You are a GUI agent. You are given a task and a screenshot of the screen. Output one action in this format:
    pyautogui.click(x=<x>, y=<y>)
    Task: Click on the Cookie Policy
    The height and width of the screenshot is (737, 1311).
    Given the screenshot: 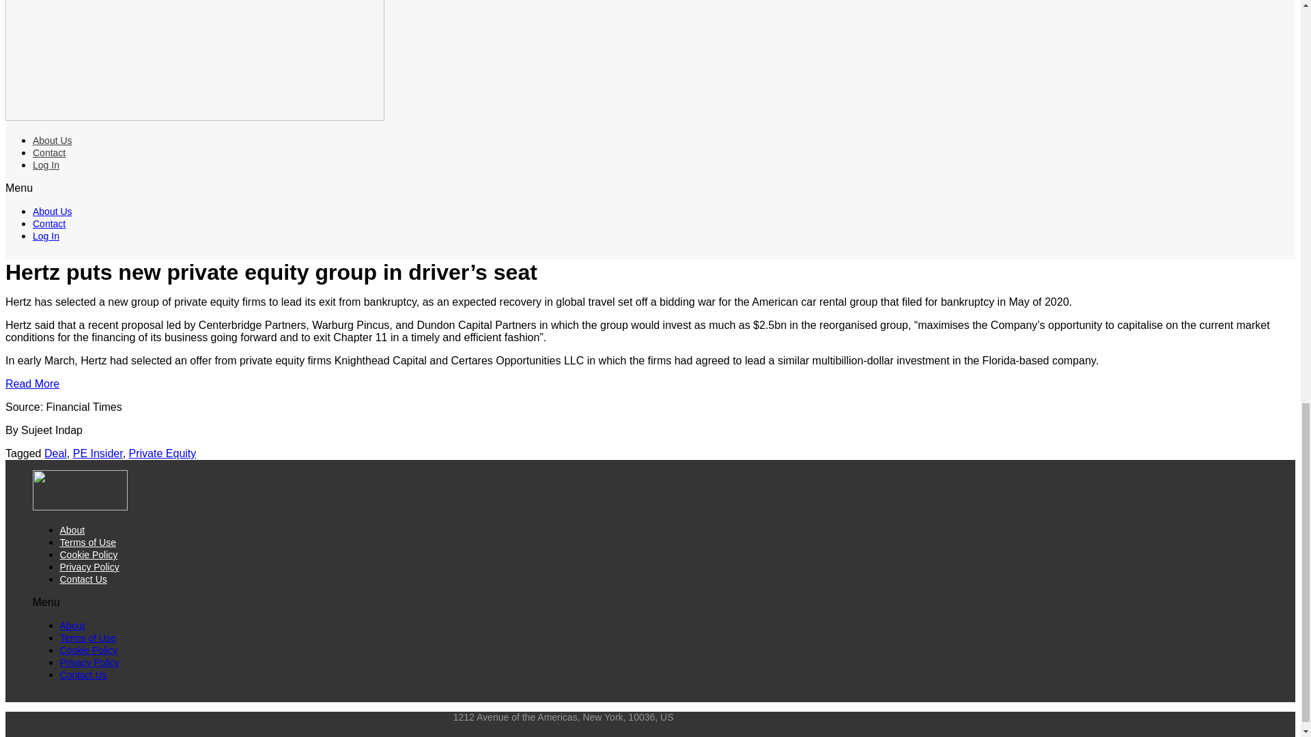 What is the action you would take?
    pyautogui.click(x=89, y=650)
    